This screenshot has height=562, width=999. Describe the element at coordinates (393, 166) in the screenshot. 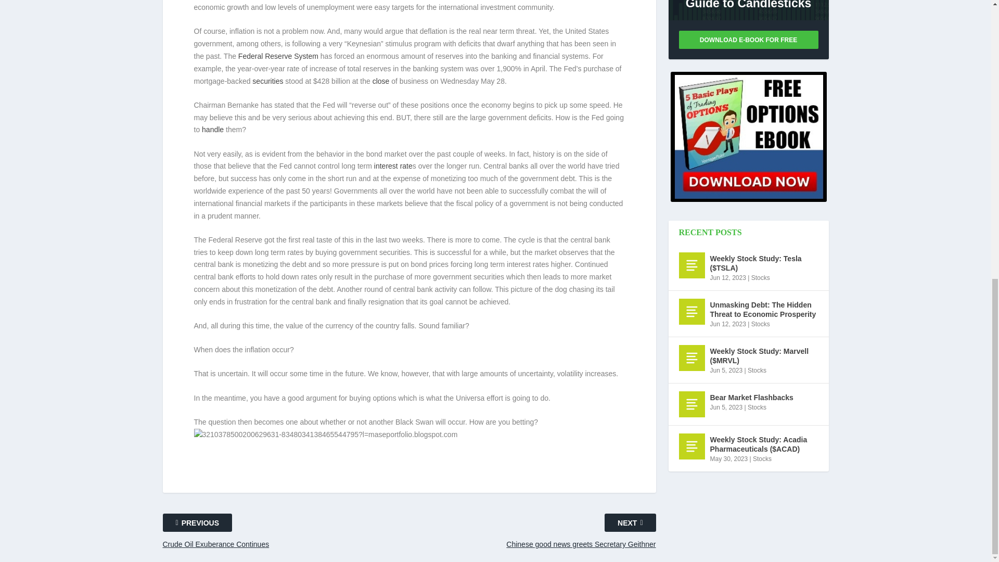

I see `interest rate` at that location.